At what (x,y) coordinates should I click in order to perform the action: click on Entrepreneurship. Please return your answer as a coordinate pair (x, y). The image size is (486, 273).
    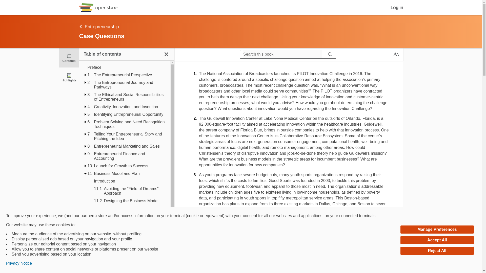
    Looking at the image, I should click on (212, 26).